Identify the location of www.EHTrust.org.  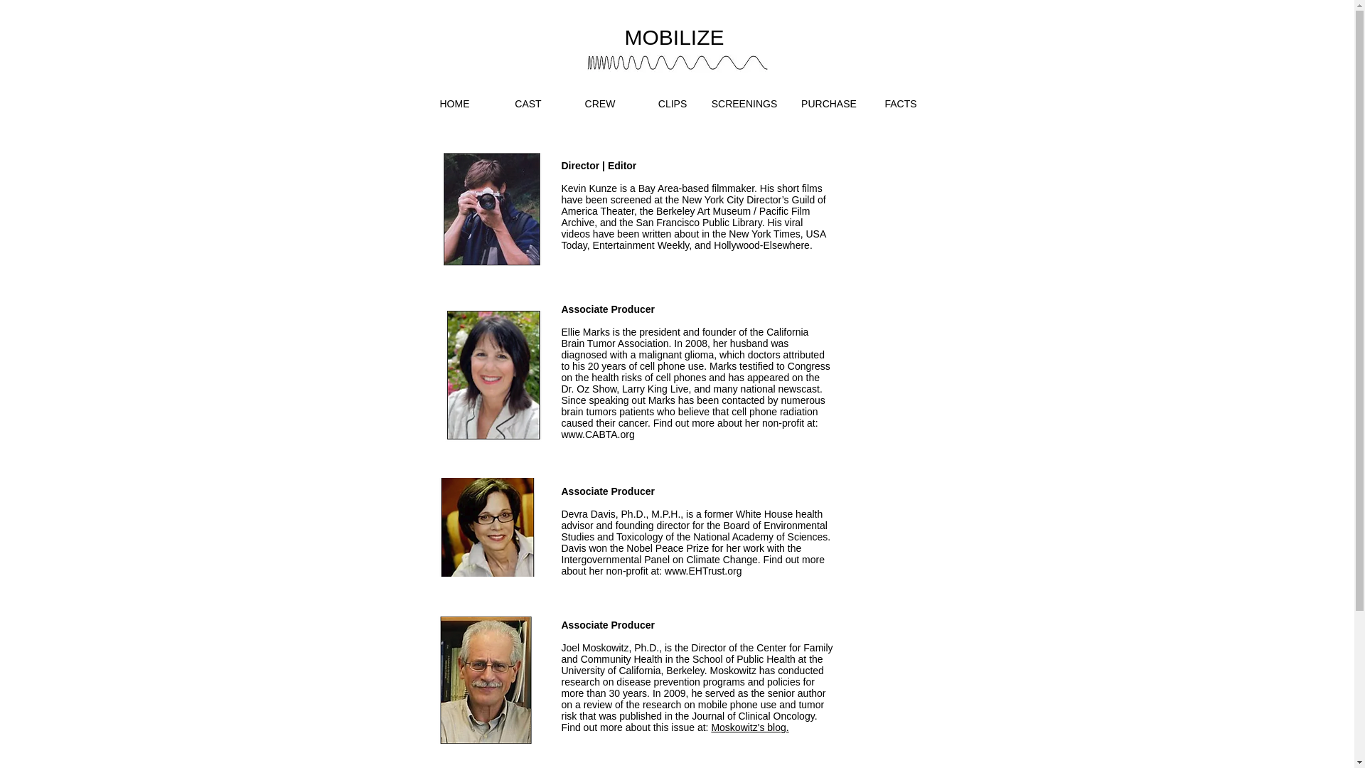
(702, 570).